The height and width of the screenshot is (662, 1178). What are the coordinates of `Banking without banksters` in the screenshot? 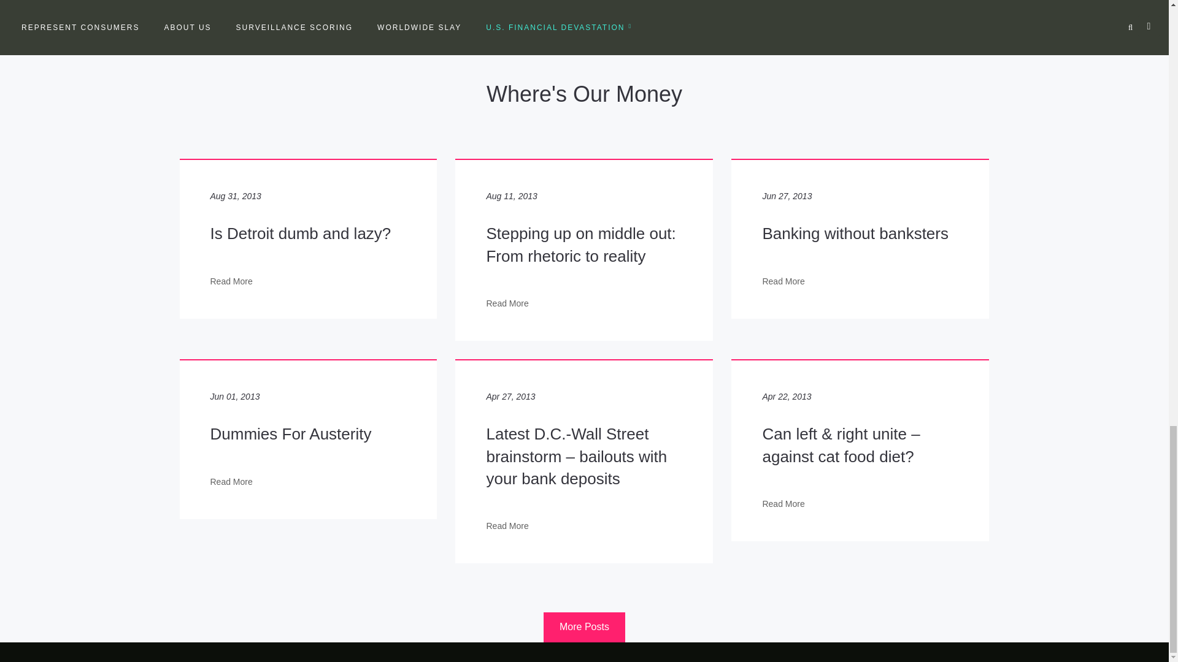 It's located at (855, 234).